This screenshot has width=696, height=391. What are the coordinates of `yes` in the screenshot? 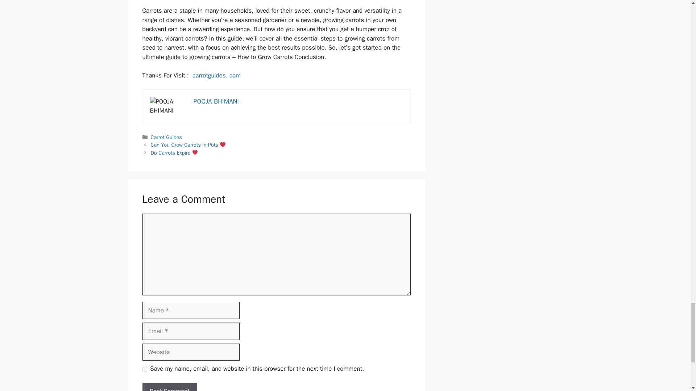 It's located at (144, 369).